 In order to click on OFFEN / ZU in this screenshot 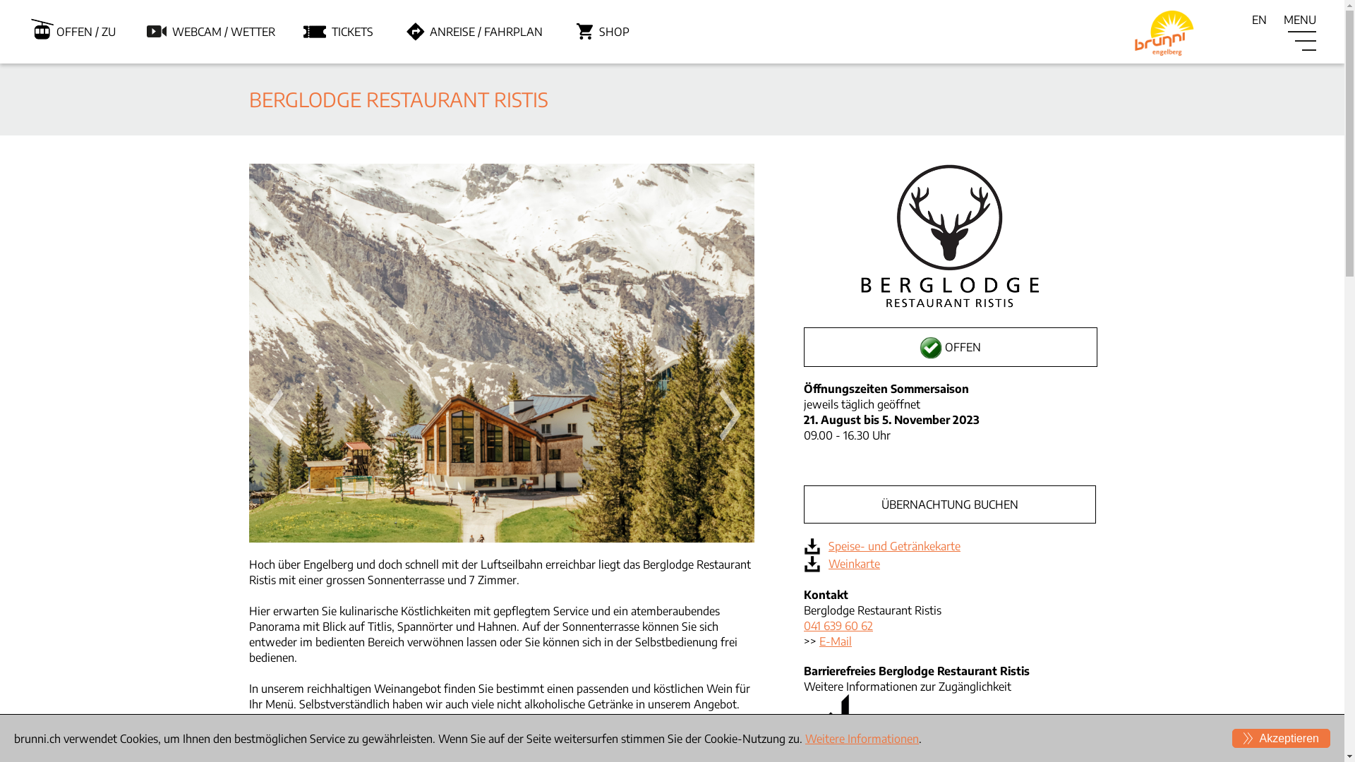, I will do `click(86, 32)`.